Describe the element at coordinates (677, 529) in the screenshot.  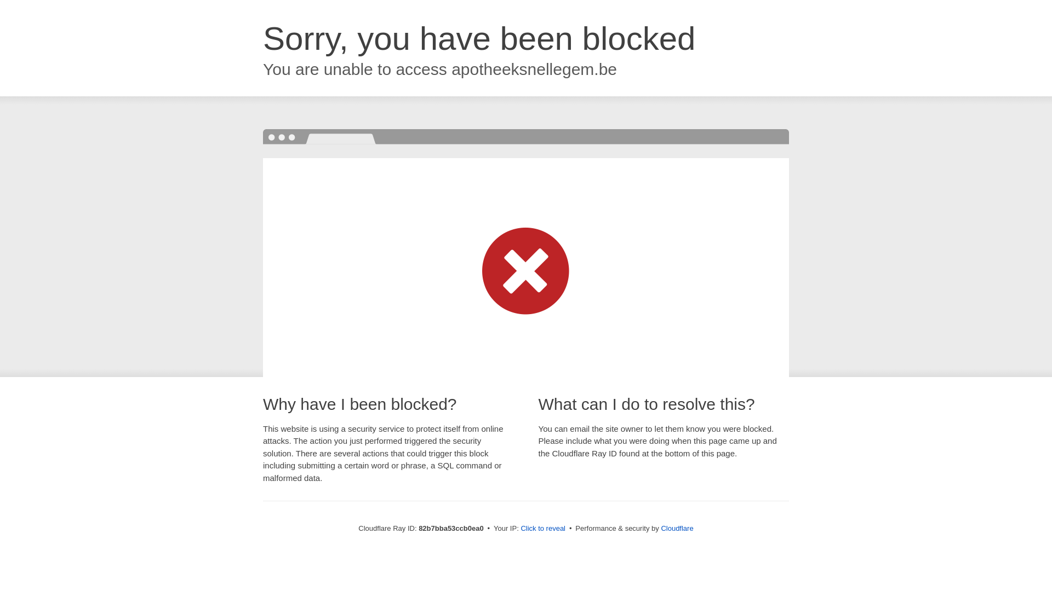
I see `Cloudflare` at that location.